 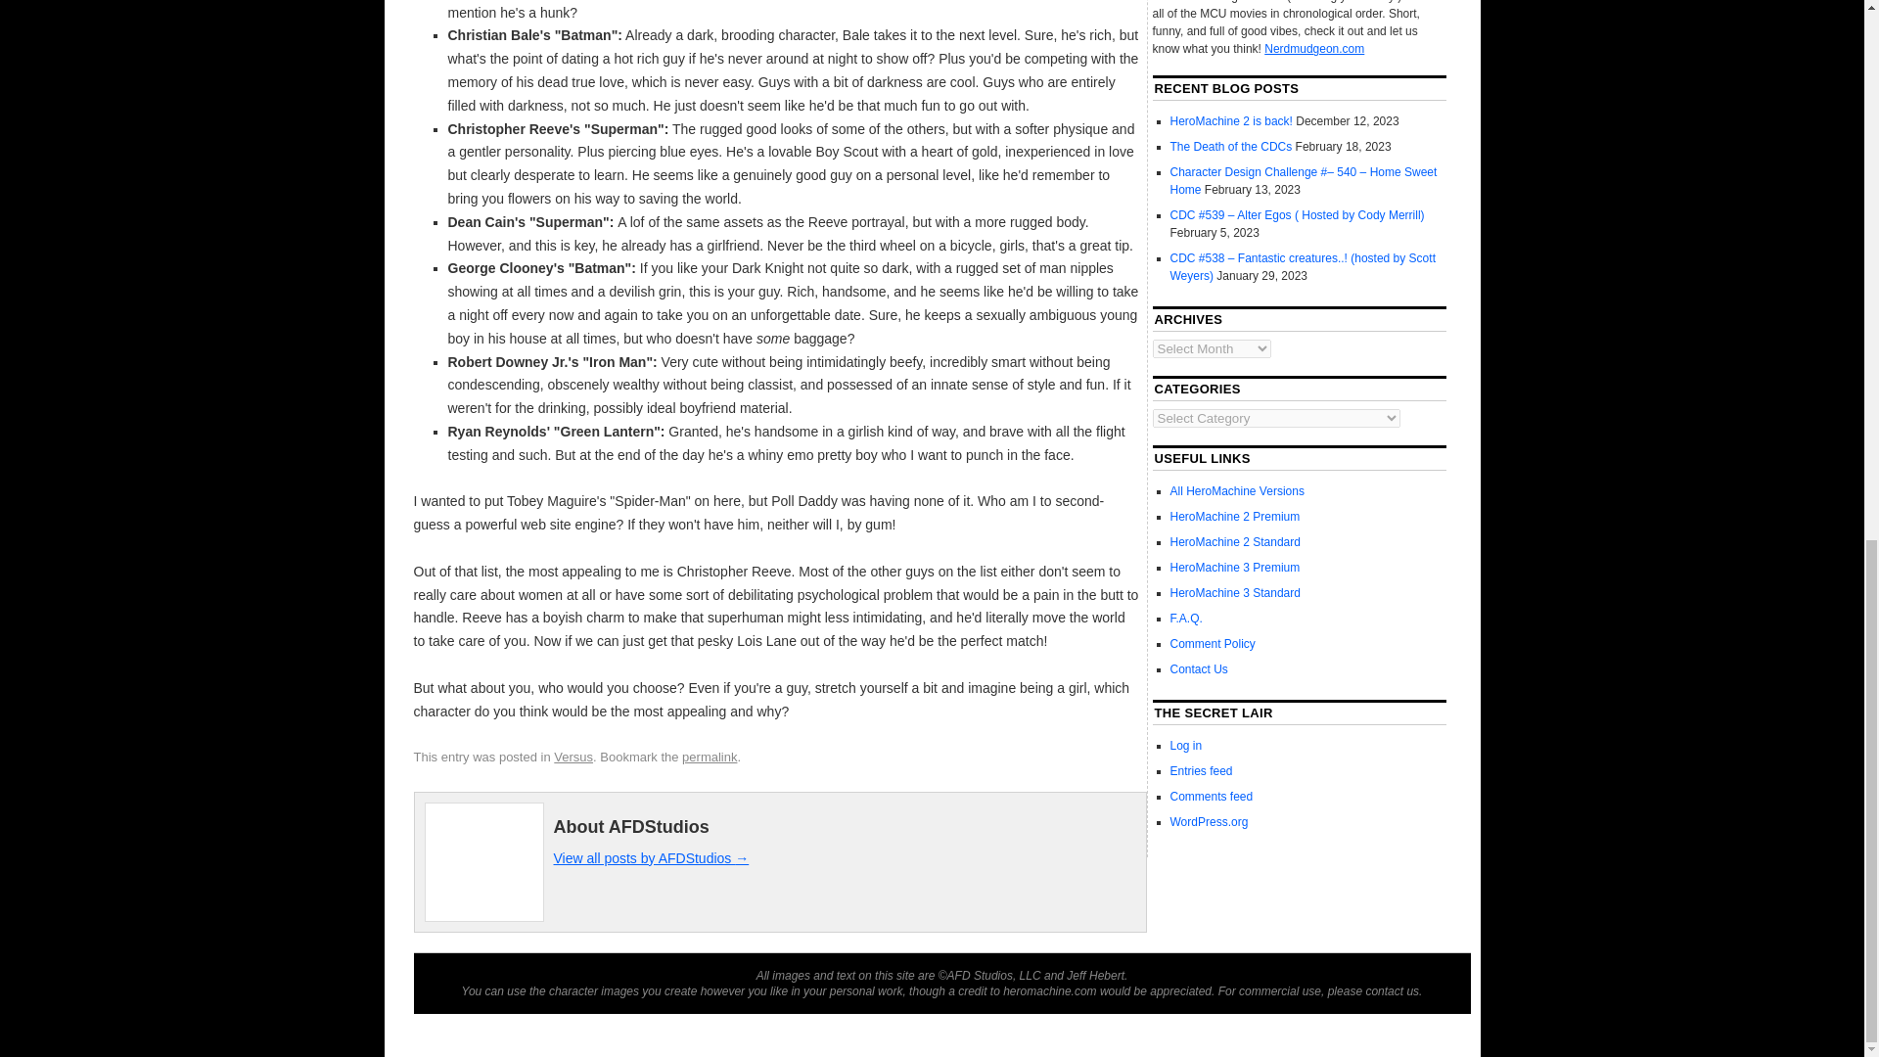 What do you see at coordinates (1231, 146) in the screenshot?
I see `The Death of the CDCs` at bounding box center [1231, 146].